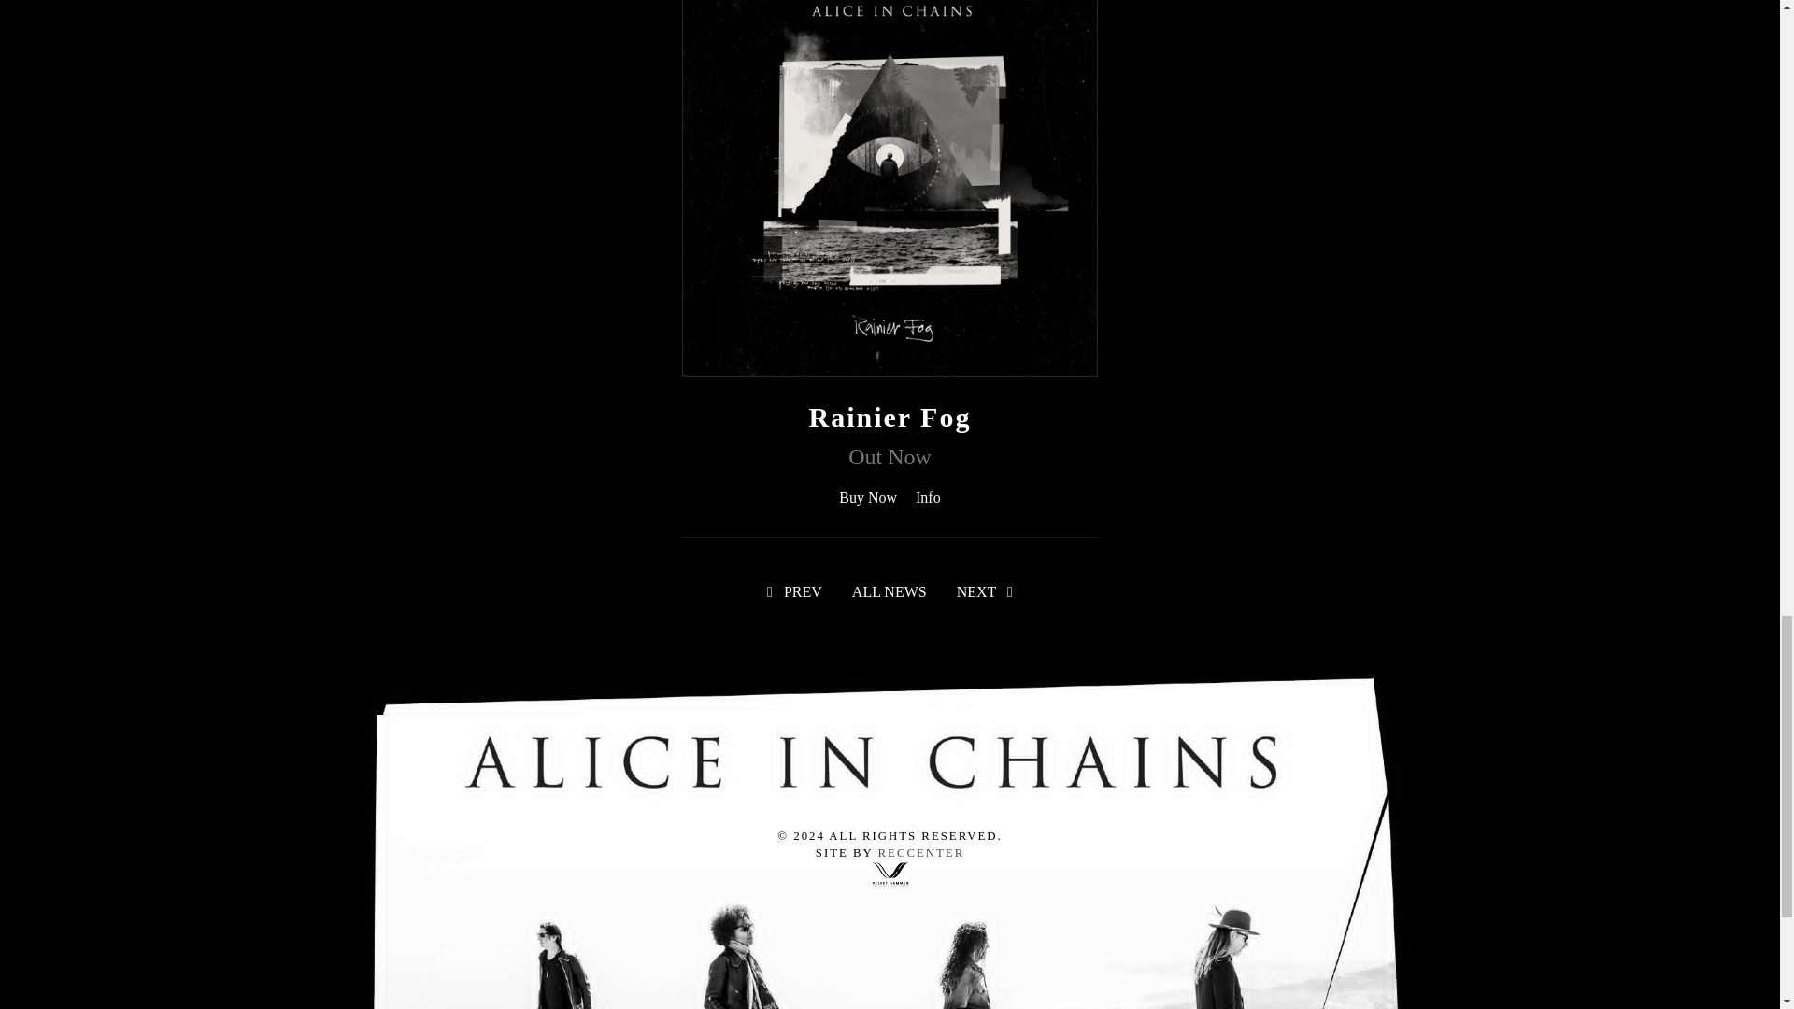 The height and width of the screenshot is (1009, 1794). What do you see at coordinates (890, 417) in the screenshot?
I see `Rainier Fog` at bounding box center [890, 417].